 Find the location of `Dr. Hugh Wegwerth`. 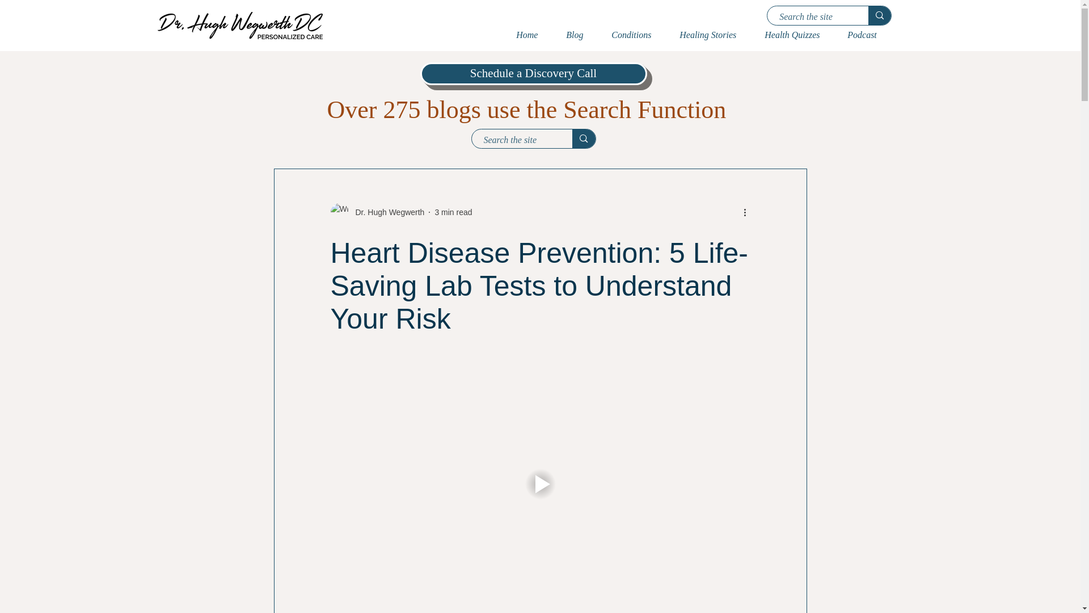

Dr. Hugh Wegwerth is located at coordinates (386, 212).